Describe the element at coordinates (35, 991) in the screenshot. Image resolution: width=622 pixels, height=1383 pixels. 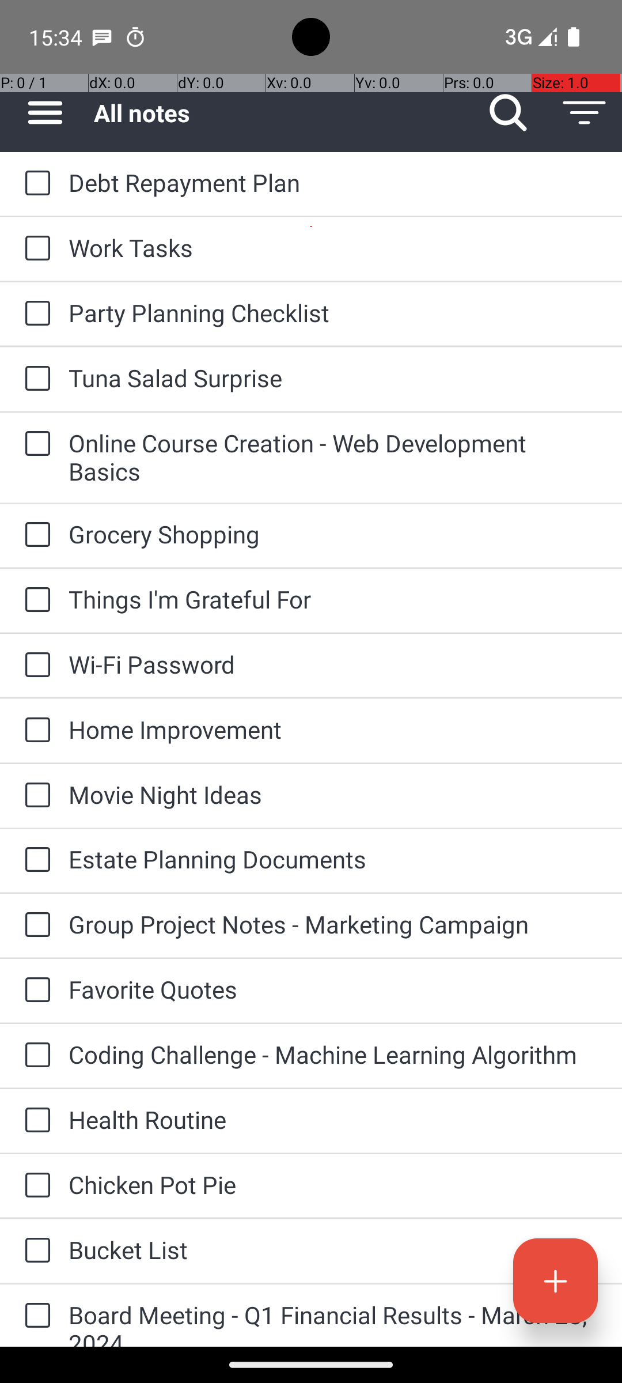
I see `to-do: Favorite Quotes` at that location.